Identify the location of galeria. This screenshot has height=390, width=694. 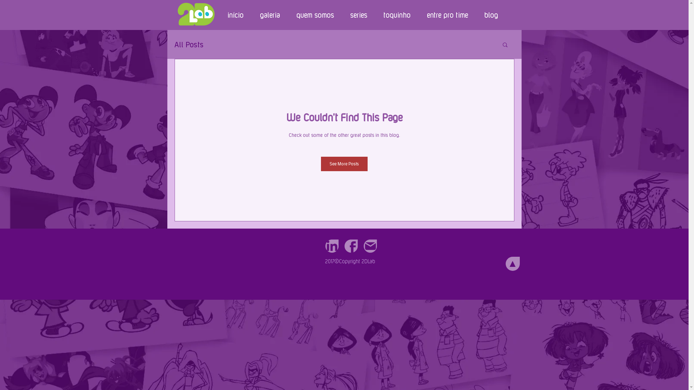
(270, 15).